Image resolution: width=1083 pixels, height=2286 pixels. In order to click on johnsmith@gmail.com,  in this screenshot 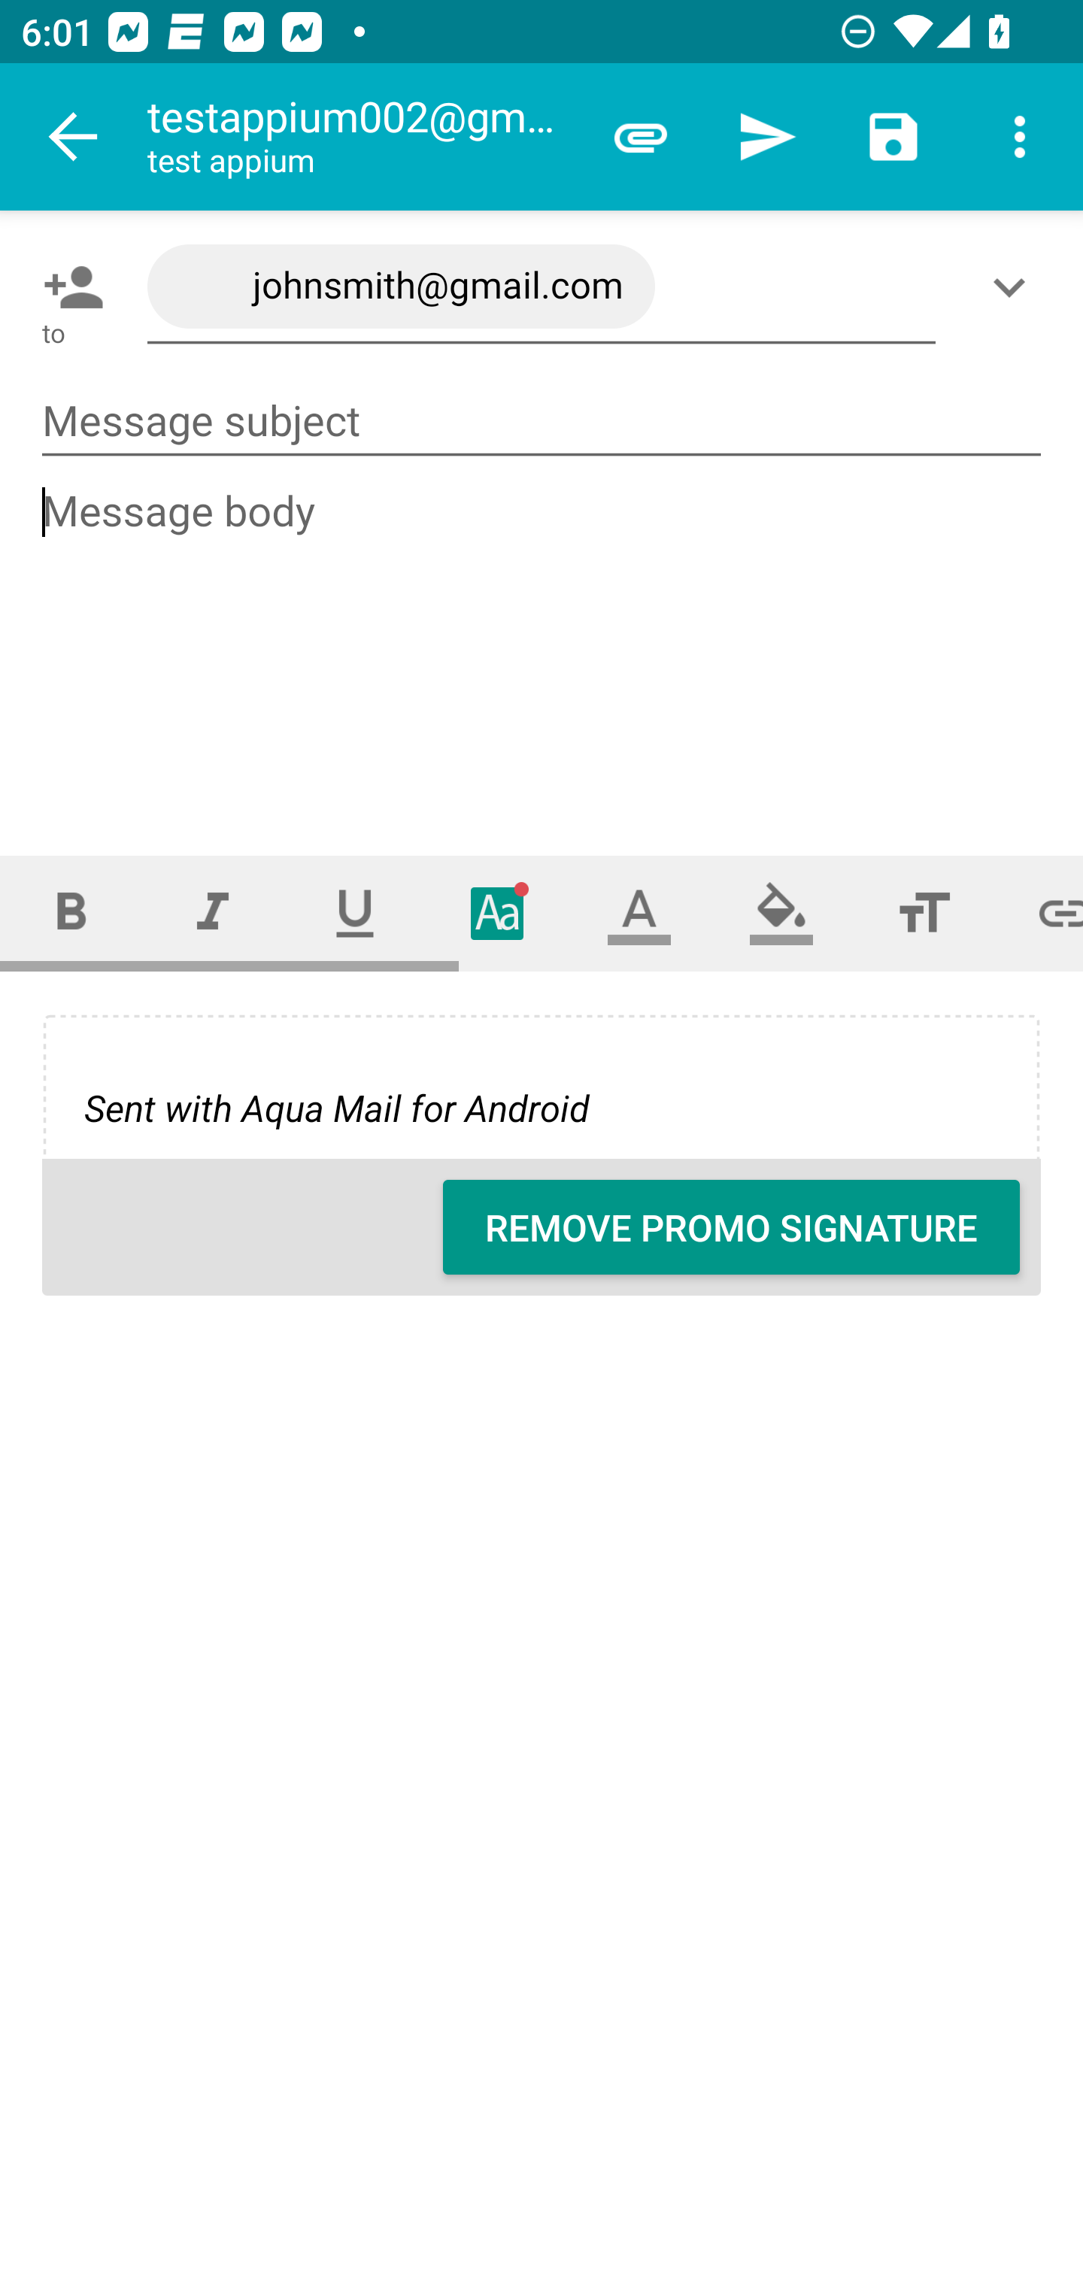, I will do `click(541, 287)`.